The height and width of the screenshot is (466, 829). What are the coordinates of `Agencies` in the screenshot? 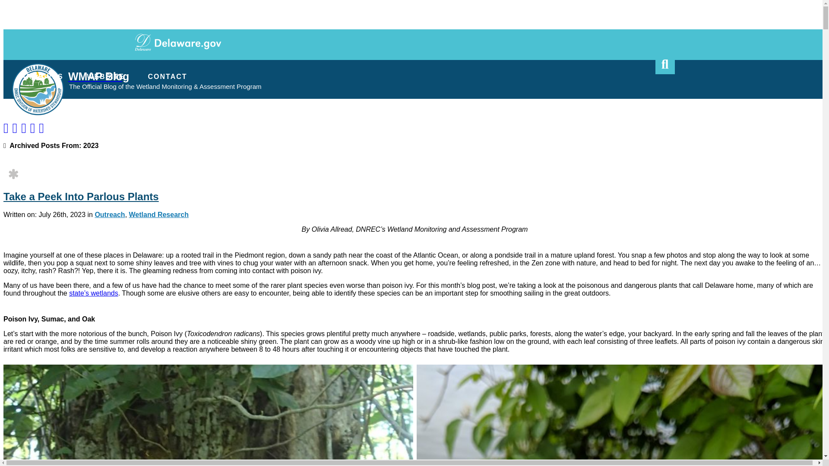 It's located at (171, 63).